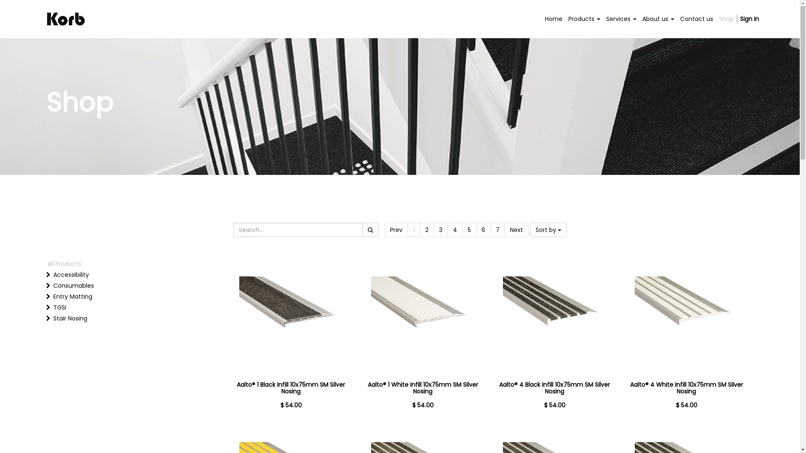  Describe the element at coordinates (469, 230) in the screenshot. I see `5` at that location.